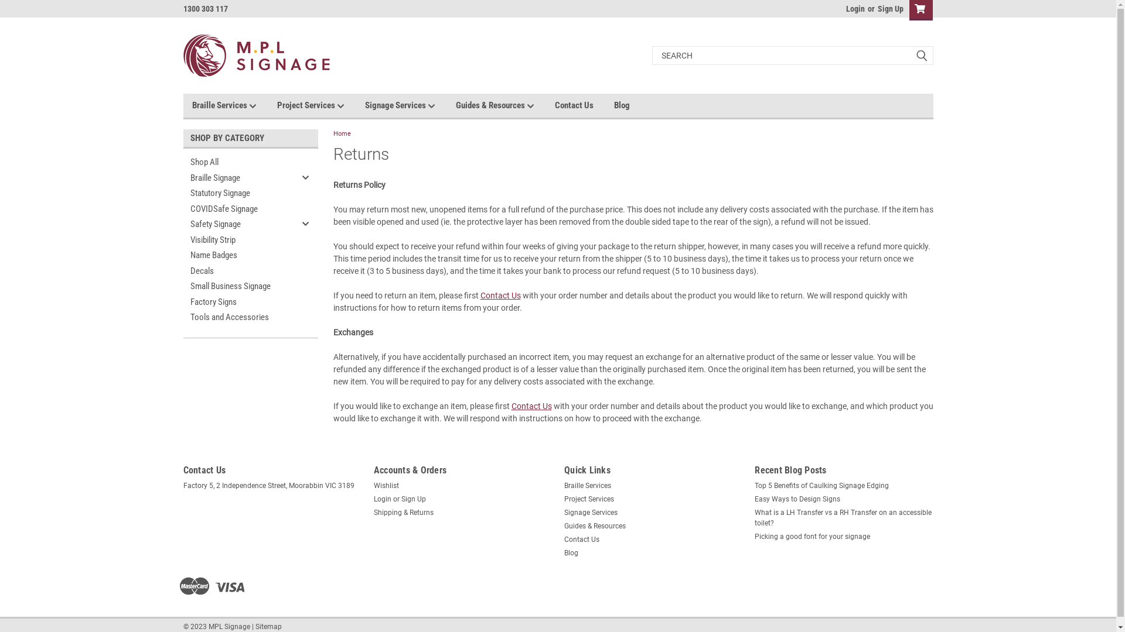  Describe the element at coordinates (812, 537) in the screenshot. I see `Picking a good font for your signage` at that location.